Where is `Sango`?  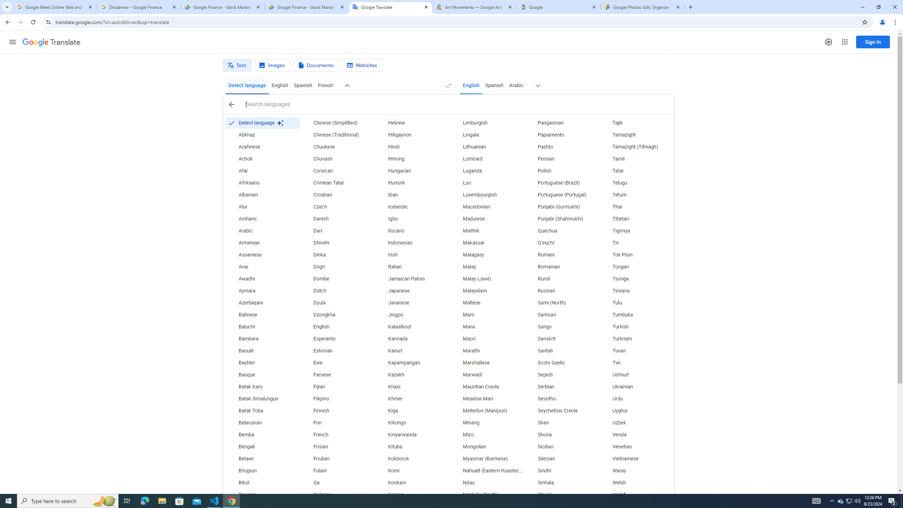
Sango is located at coordinates (562, 327).